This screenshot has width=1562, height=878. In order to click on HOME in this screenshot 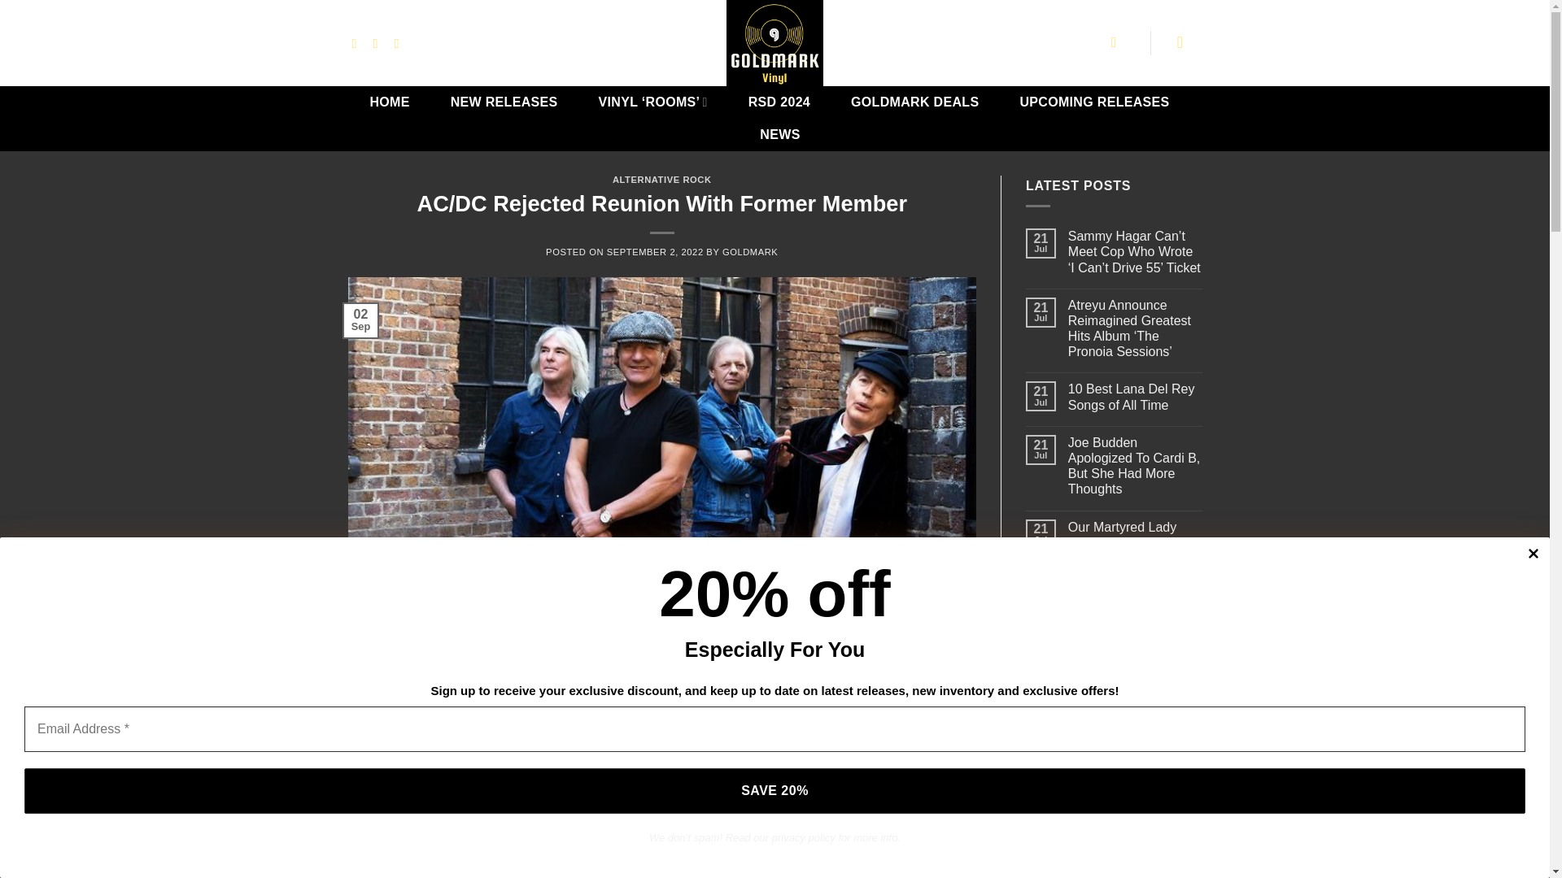, I will do `click(389, 102)`.